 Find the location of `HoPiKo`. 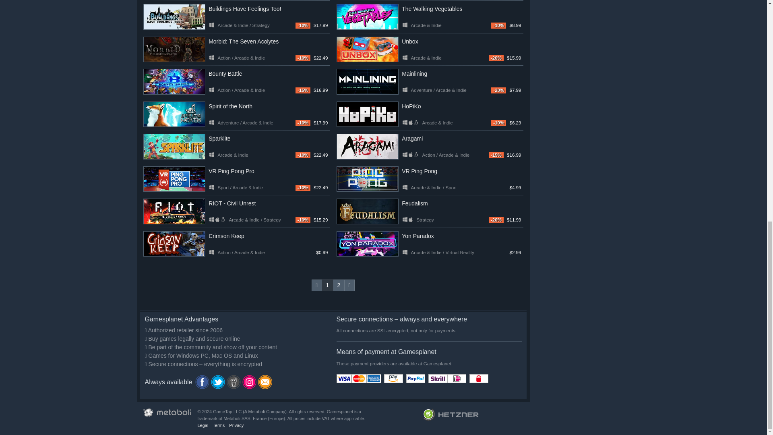

HoPiKo is located at coordinates (367, 114).